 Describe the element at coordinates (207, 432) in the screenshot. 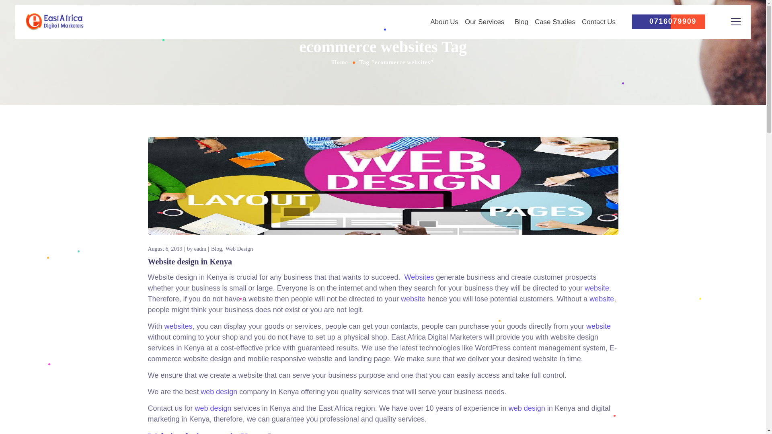

I see `Website design cost in Kenya` at that location.